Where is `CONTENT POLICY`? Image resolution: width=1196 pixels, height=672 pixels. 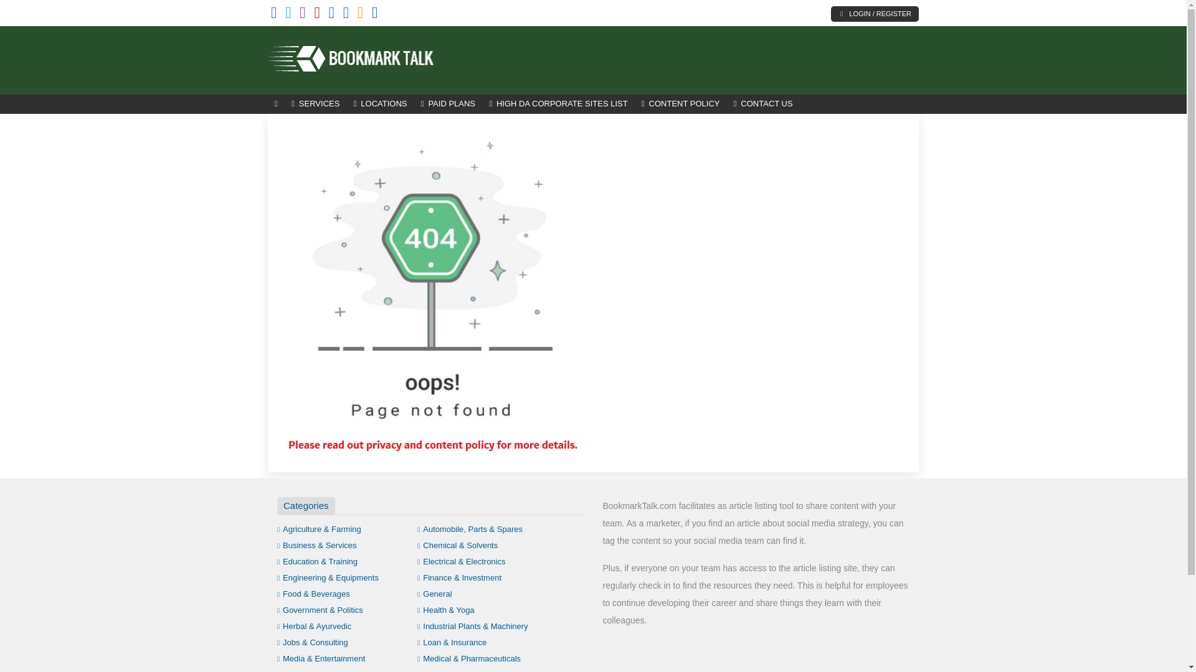
CONTENT POLICY is located at coordinates (681, 104).